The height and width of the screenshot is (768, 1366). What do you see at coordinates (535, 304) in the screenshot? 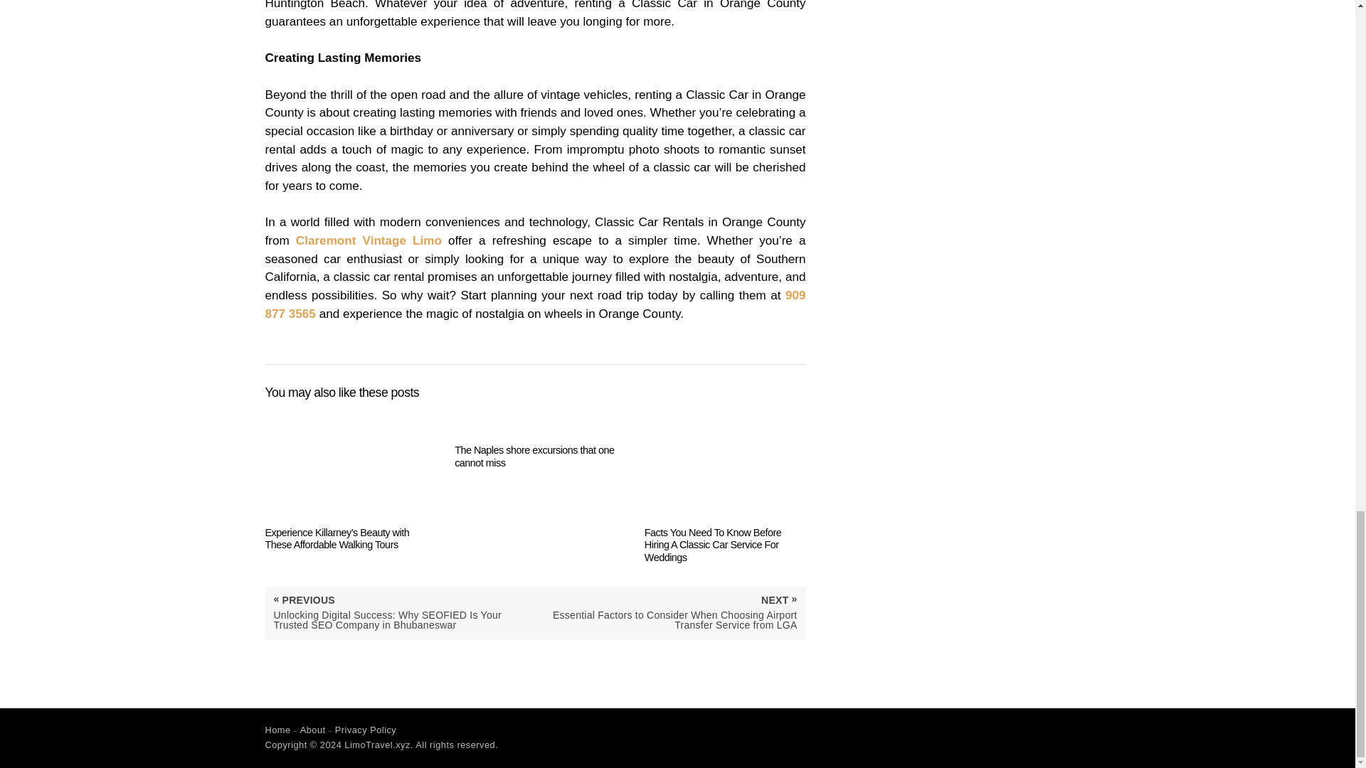
I see `909 877 3565` at bounding box center [535, 304].